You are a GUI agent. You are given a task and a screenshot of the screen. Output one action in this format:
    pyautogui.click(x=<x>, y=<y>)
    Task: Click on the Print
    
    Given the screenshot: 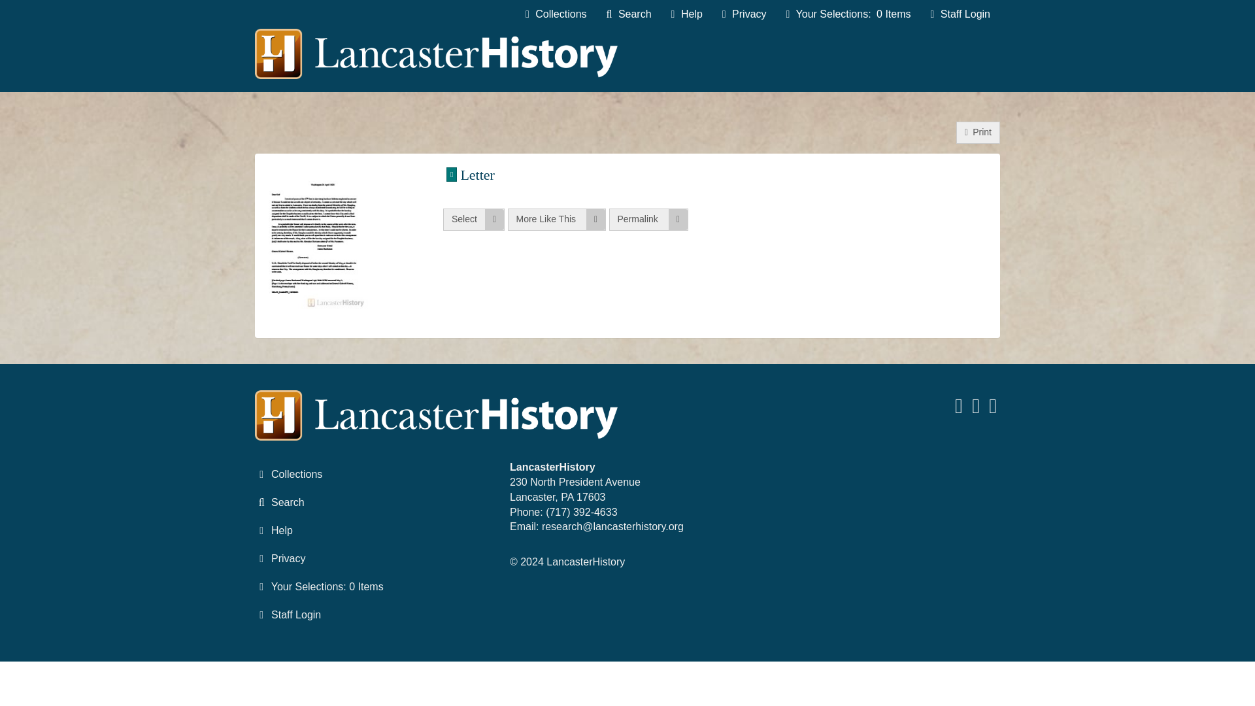 What is the action you would take?
    pyautogui.click(x=978, y=132)
    